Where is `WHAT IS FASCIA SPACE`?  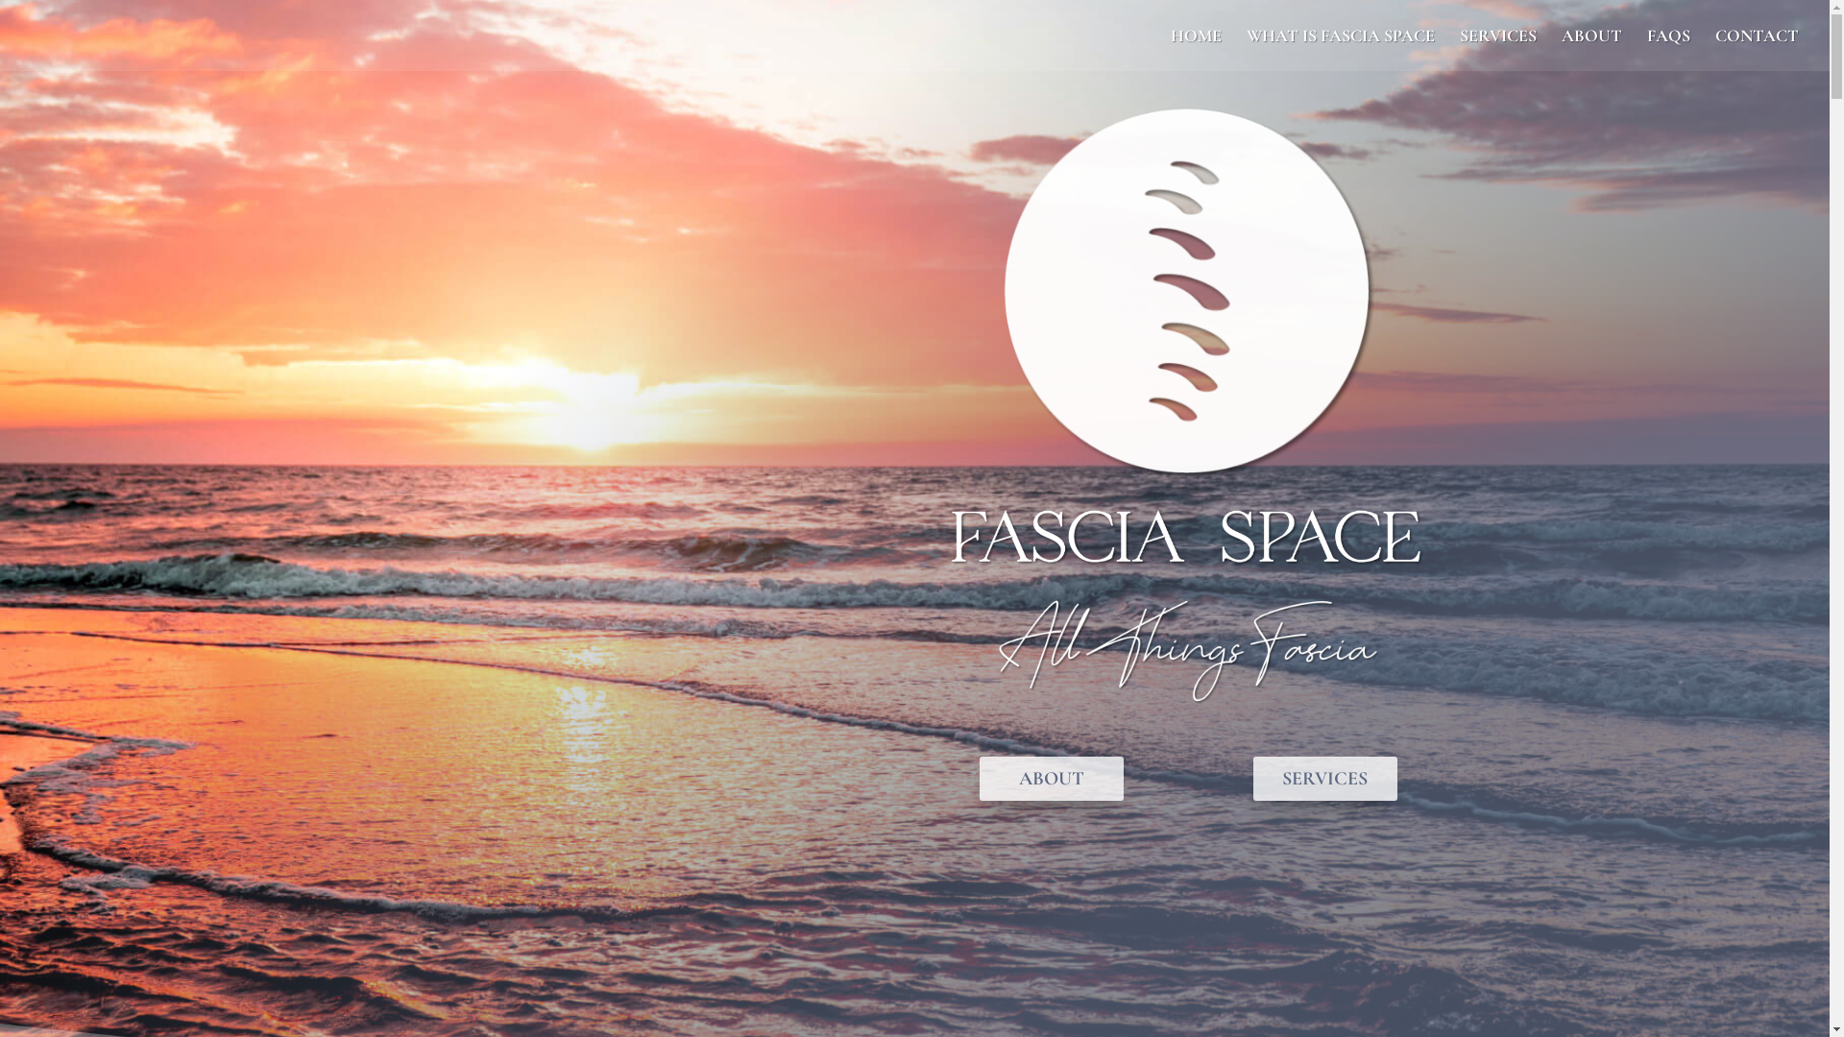 WHAT IS FASCIA SPACE is located at coordinates (1341, 50).